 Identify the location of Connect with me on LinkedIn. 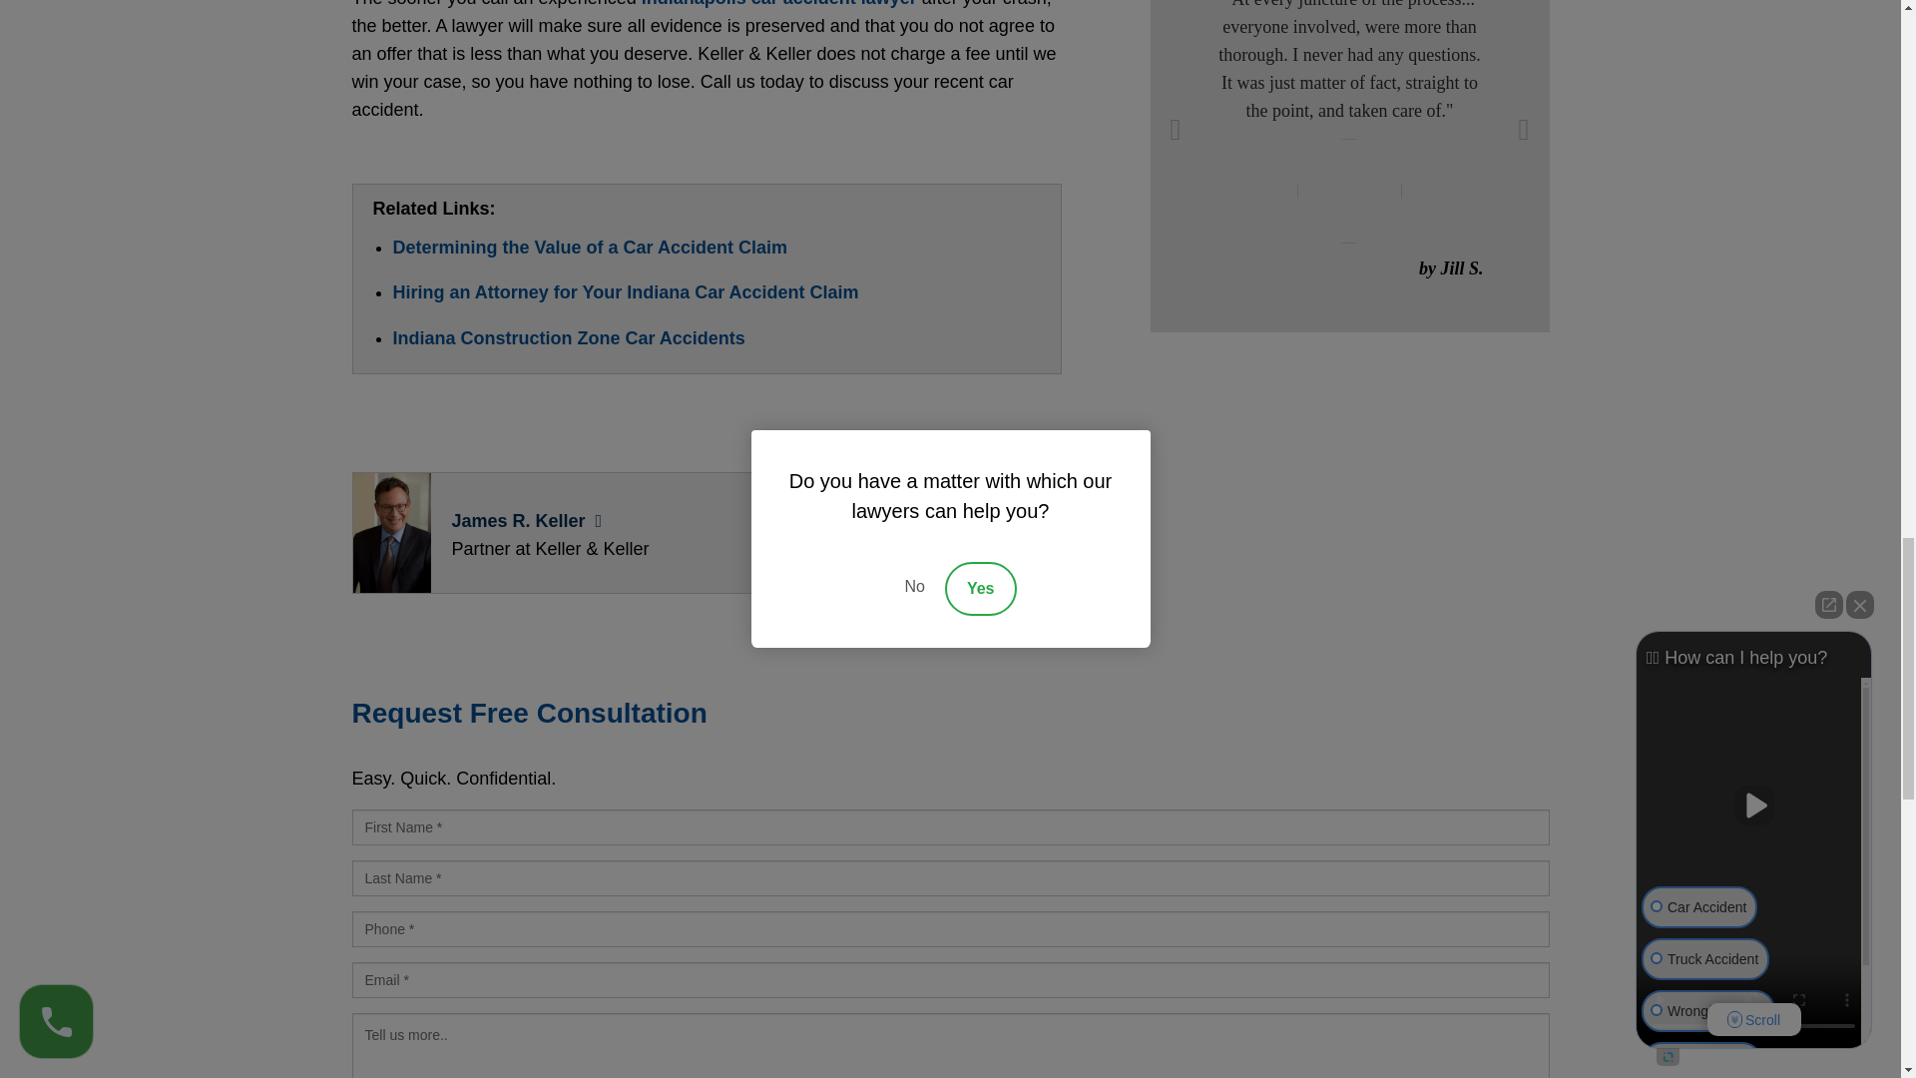
(995, 547).